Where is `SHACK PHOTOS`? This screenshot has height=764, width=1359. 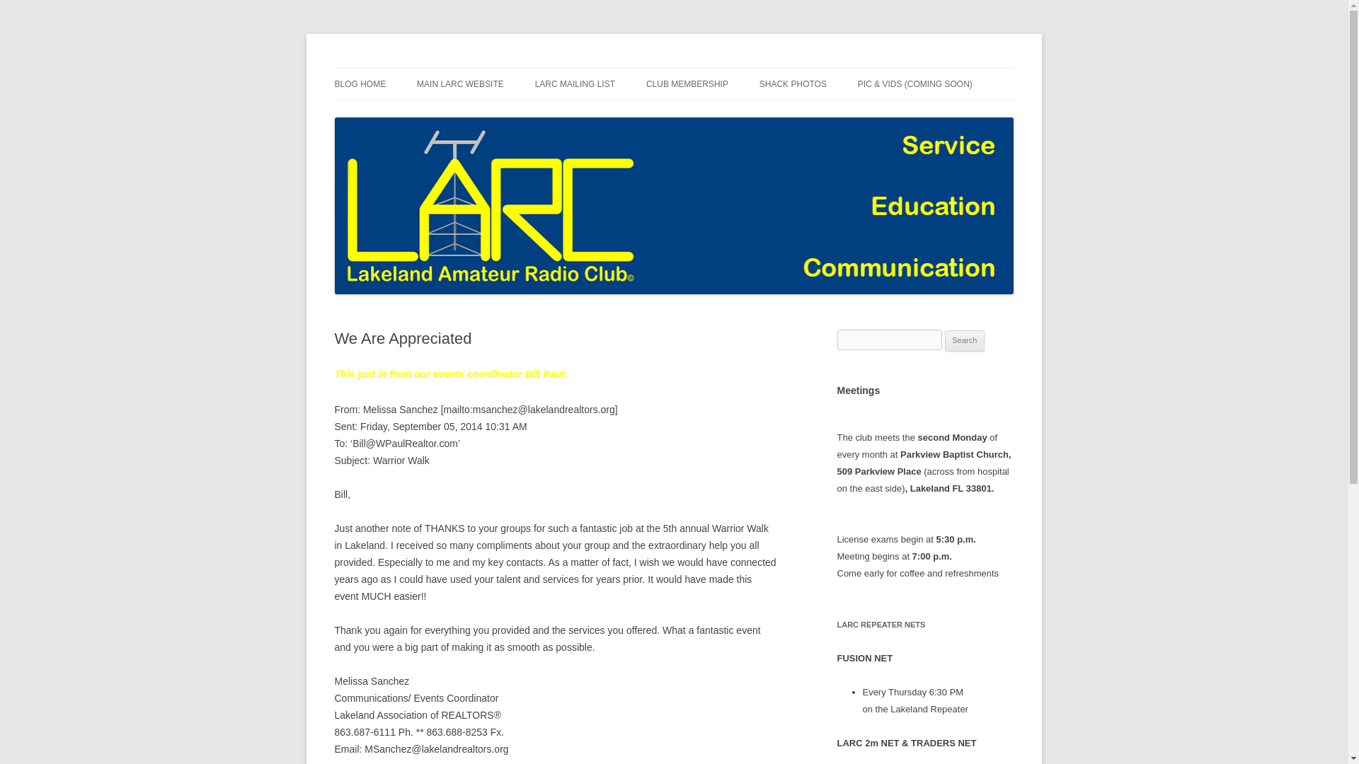 SHACK PHOTOS is located at coordinates (793, 84).